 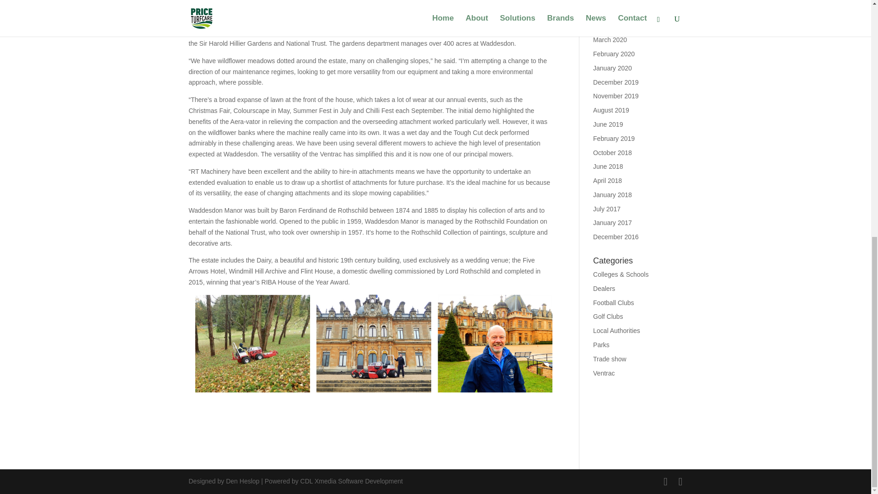 What do you see at coordinates (610, 39) in the screenshot?
I see `March 2020` at bounding box center [610, 39].